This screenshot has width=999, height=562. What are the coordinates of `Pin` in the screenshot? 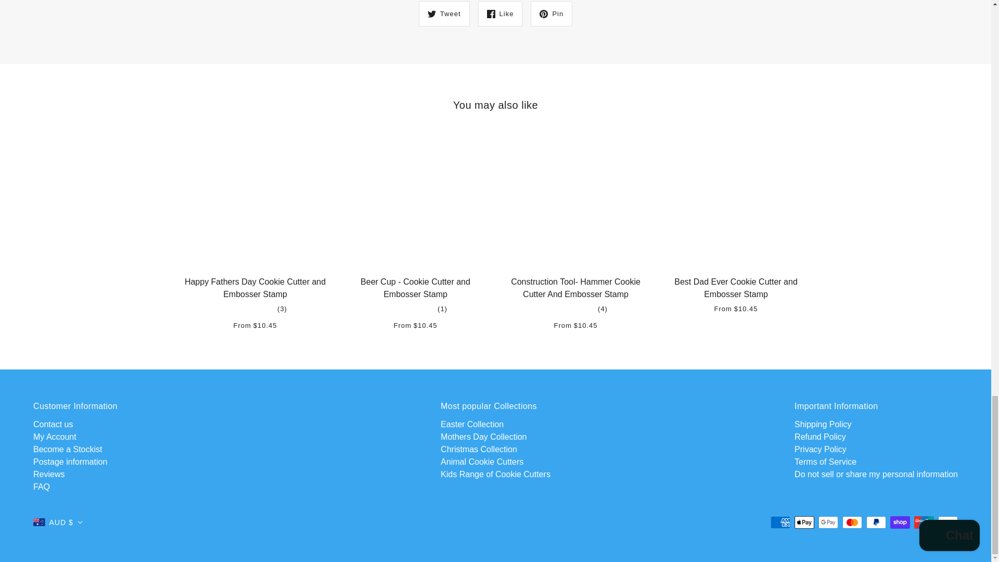 It's located at (552, 14).